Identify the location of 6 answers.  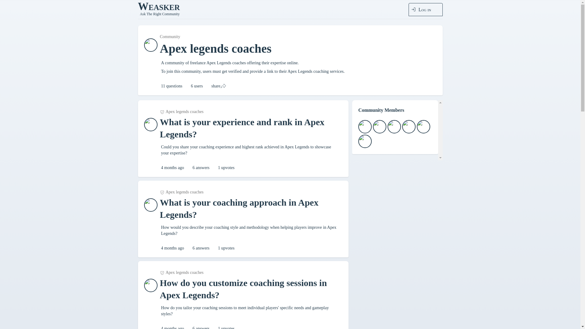
(201, 248).